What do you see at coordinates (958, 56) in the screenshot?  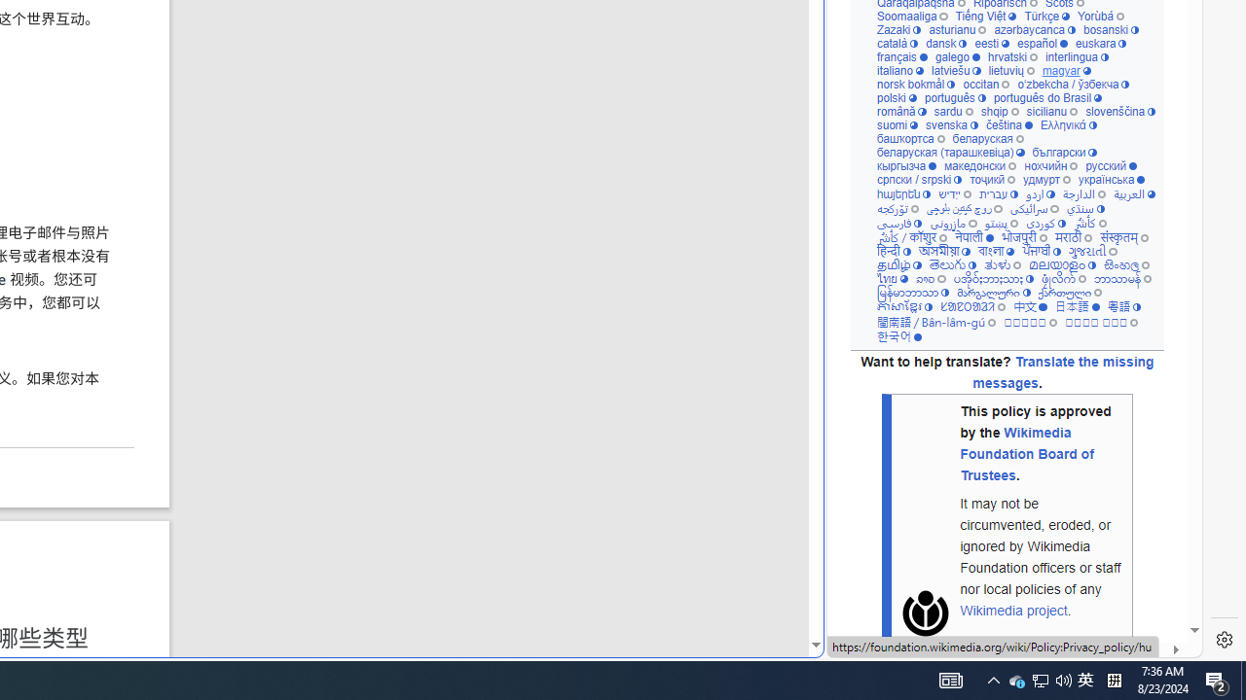 I see `galego` at bounding box center [958, 56].